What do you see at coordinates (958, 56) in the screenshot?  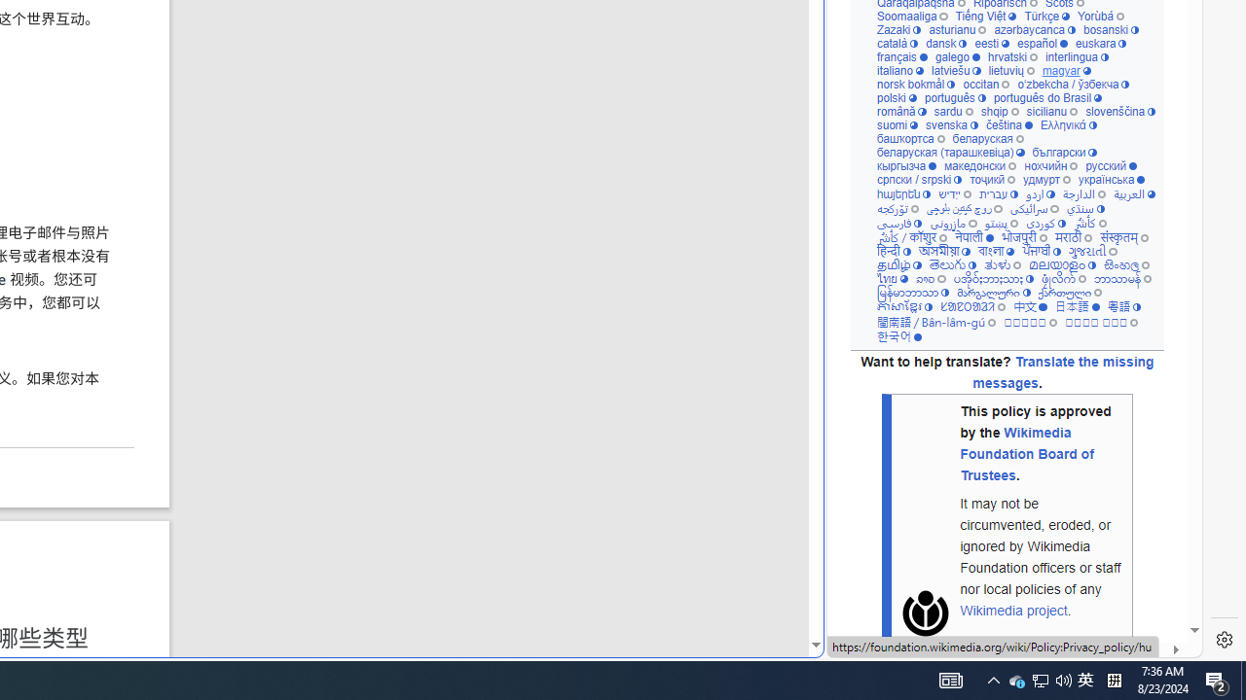 I see `galego` at bounding box center [958, 56].